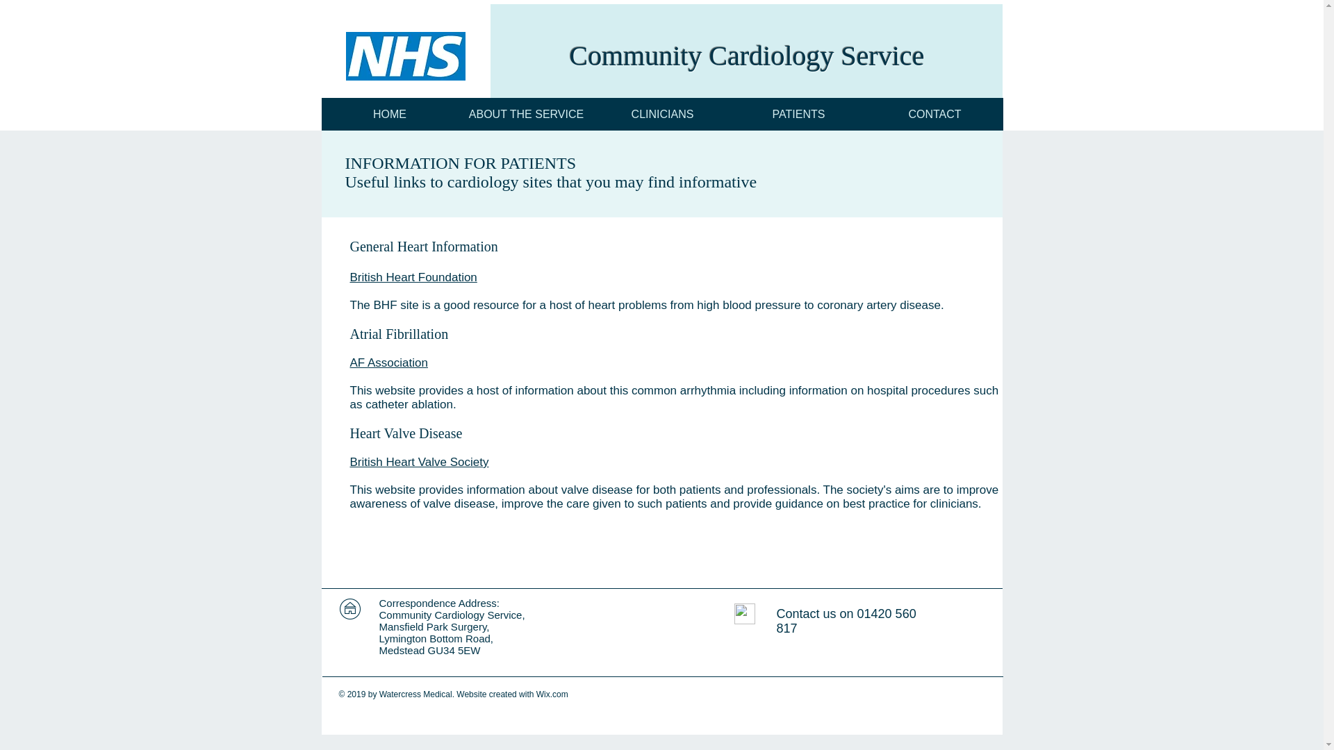 The height and width of the screenshot is (750, 1334). Describe the element at coordinates (389, 114) in the screenshot. I see `HOME` at that location.